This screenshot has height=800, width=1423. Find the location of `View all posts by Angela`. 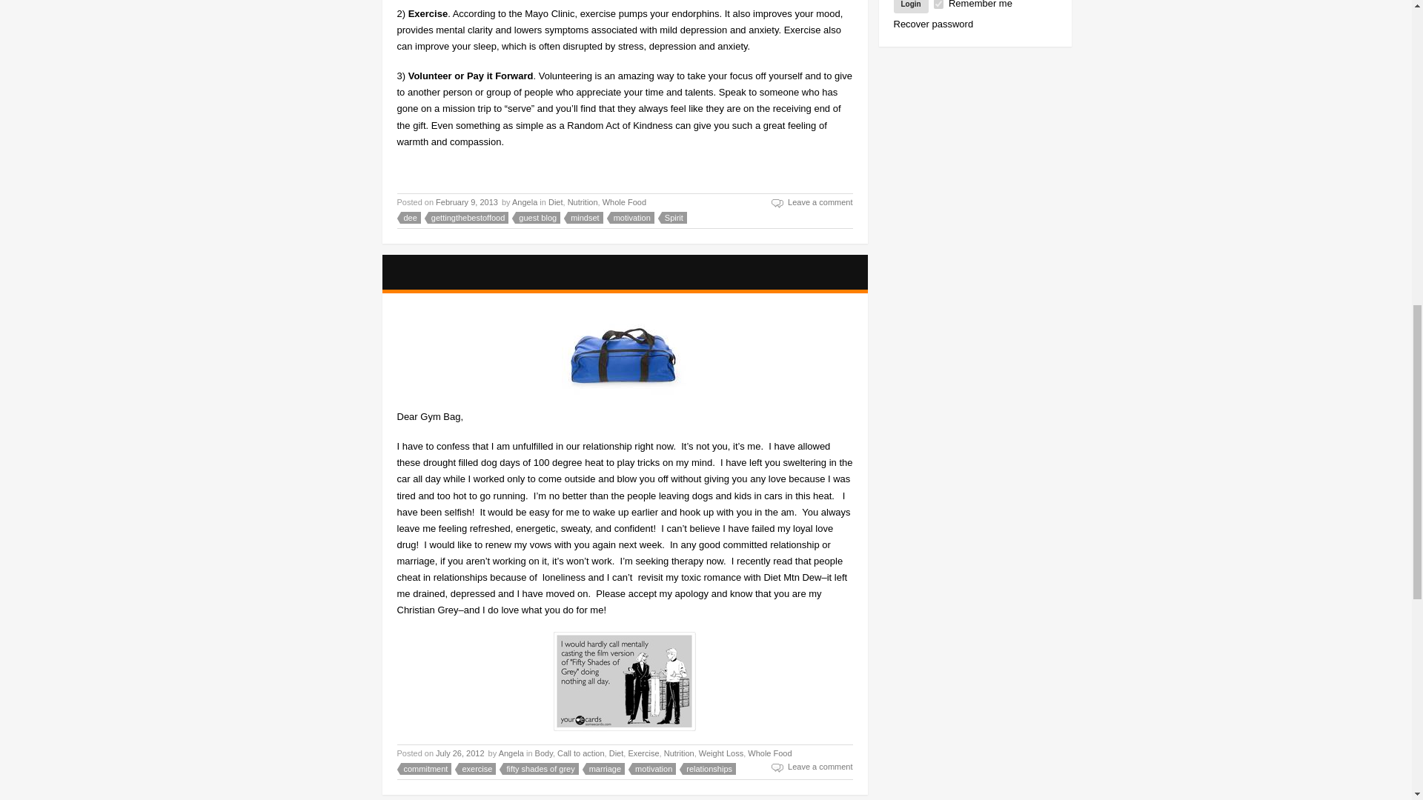

View all posts by Angela is located at coordinates (525, 201).